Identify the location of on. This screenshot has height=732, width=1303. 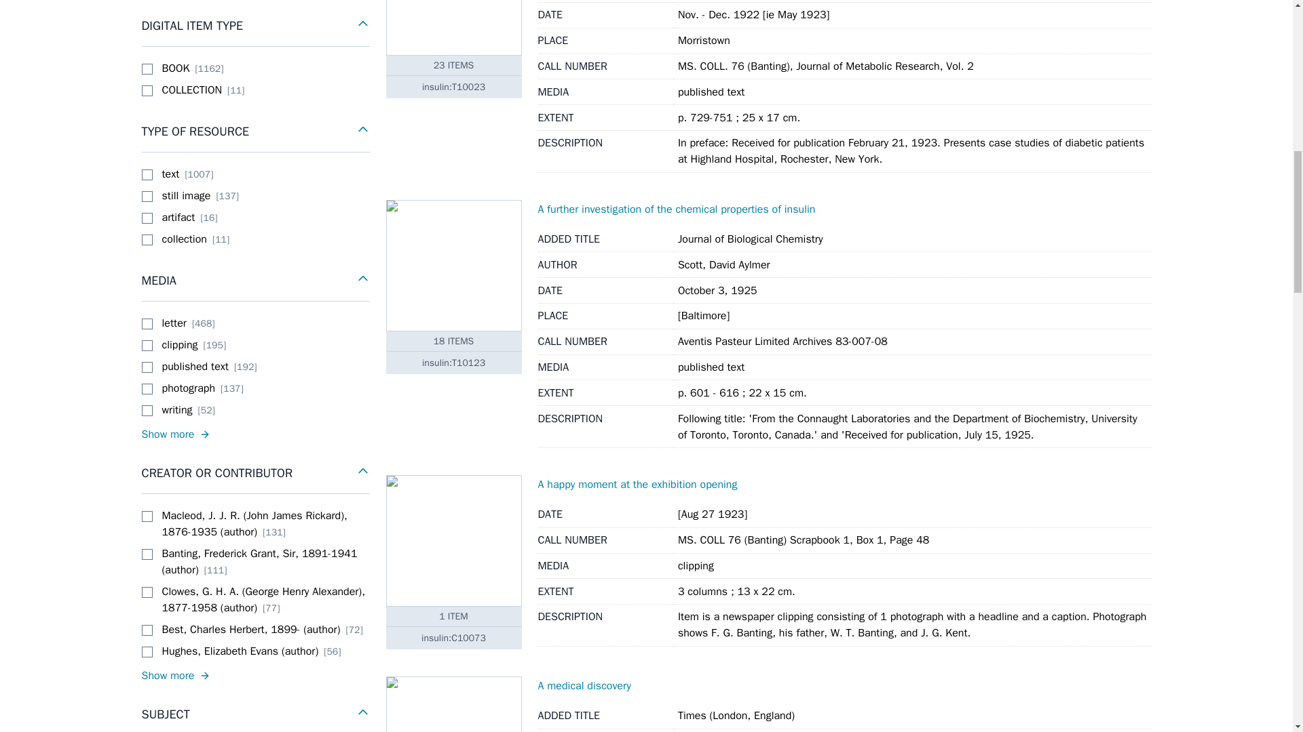
(147, 389).